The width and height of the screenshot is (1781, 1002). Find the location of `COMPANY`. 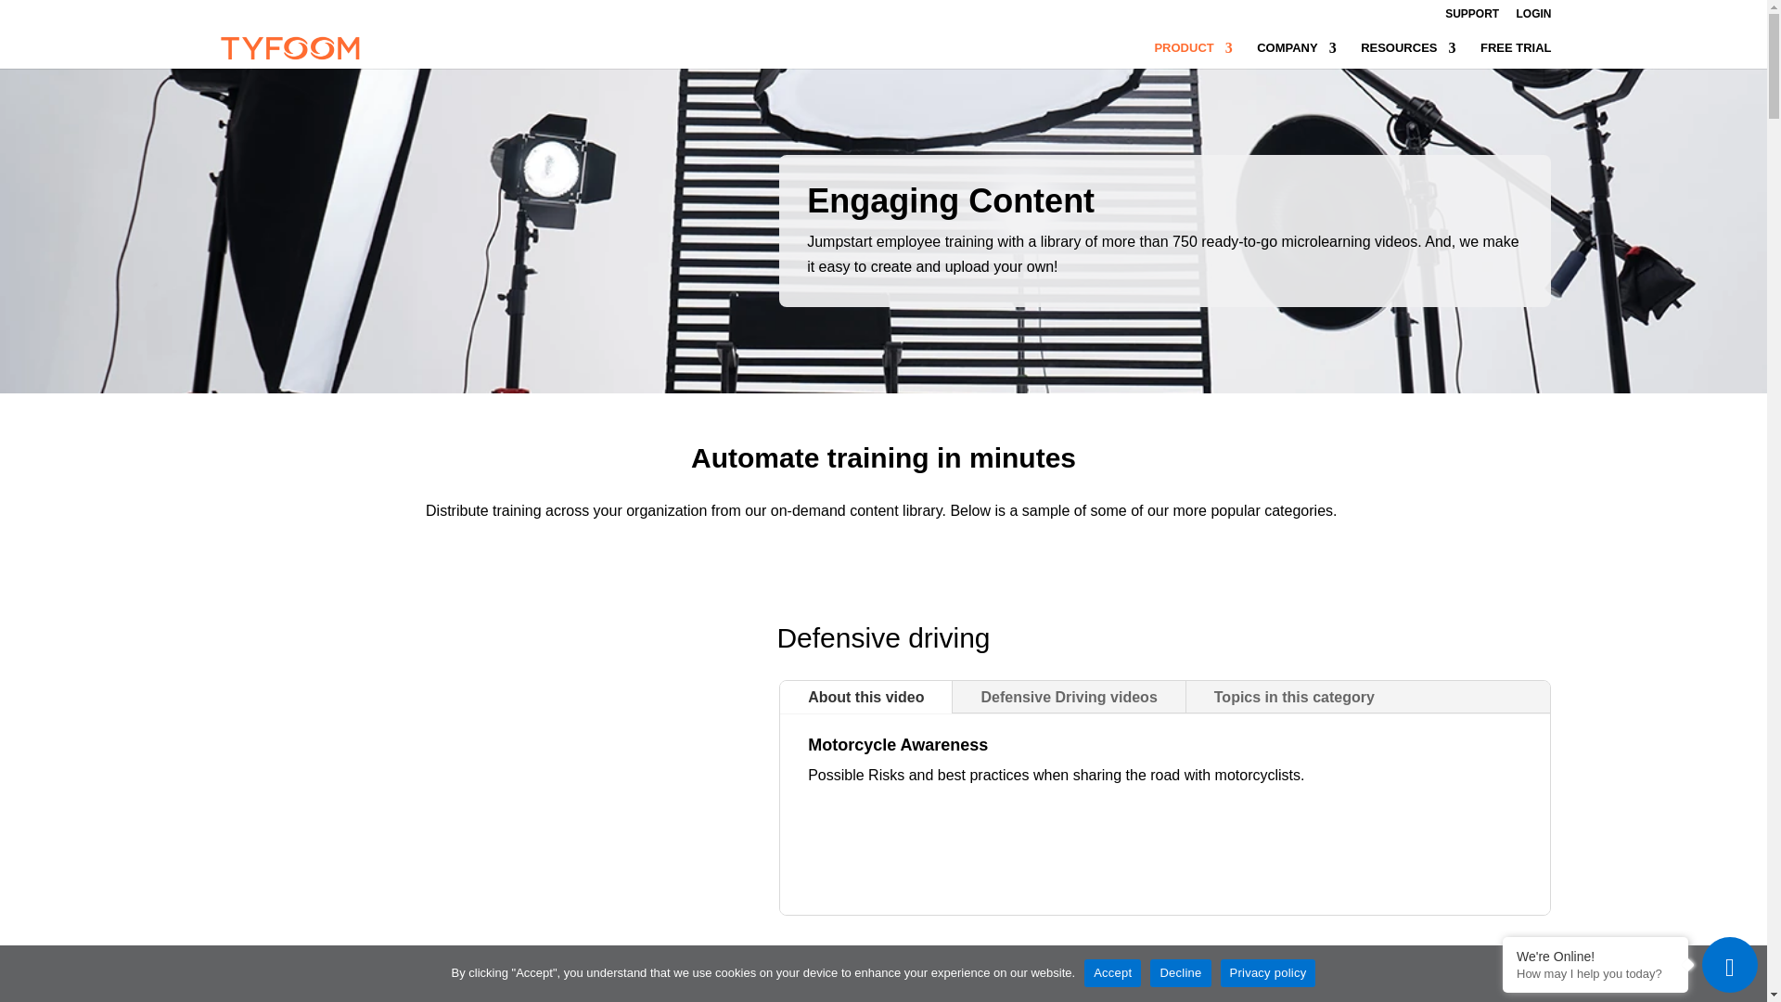

COMPANY is located at coordinates (1297, 56).